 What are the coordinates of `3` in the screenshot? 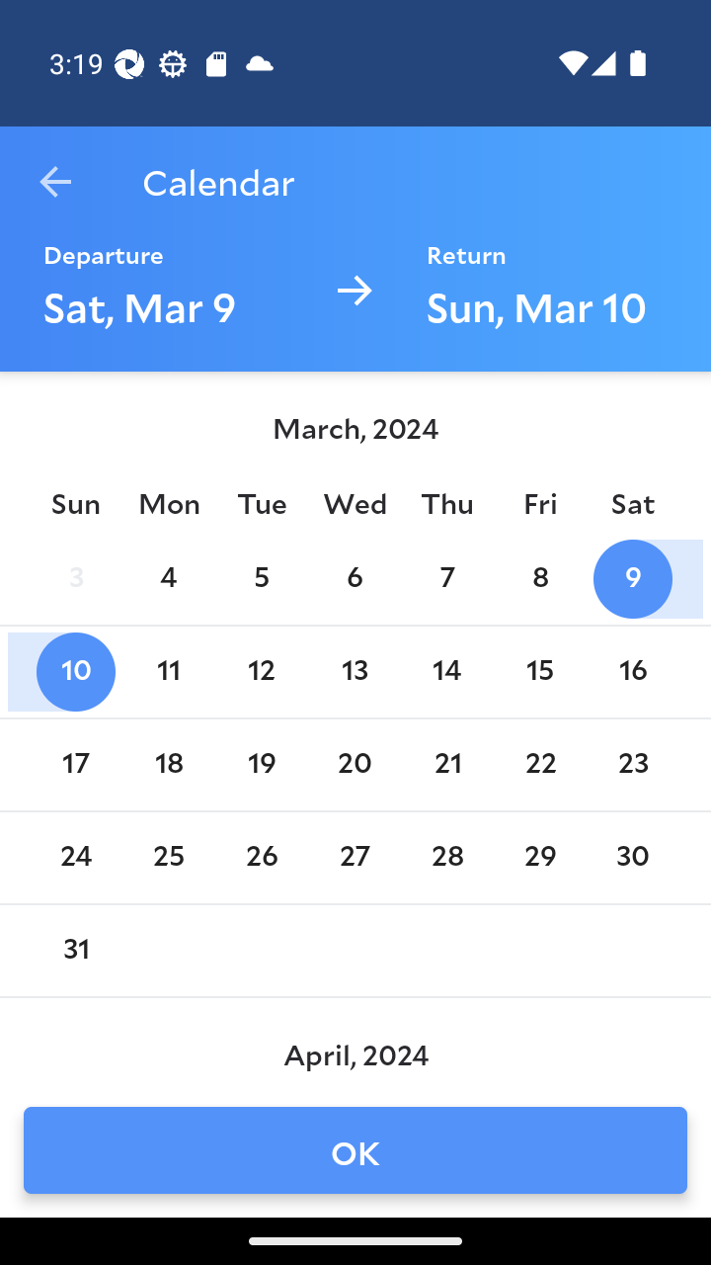 It's located at (75, 579).